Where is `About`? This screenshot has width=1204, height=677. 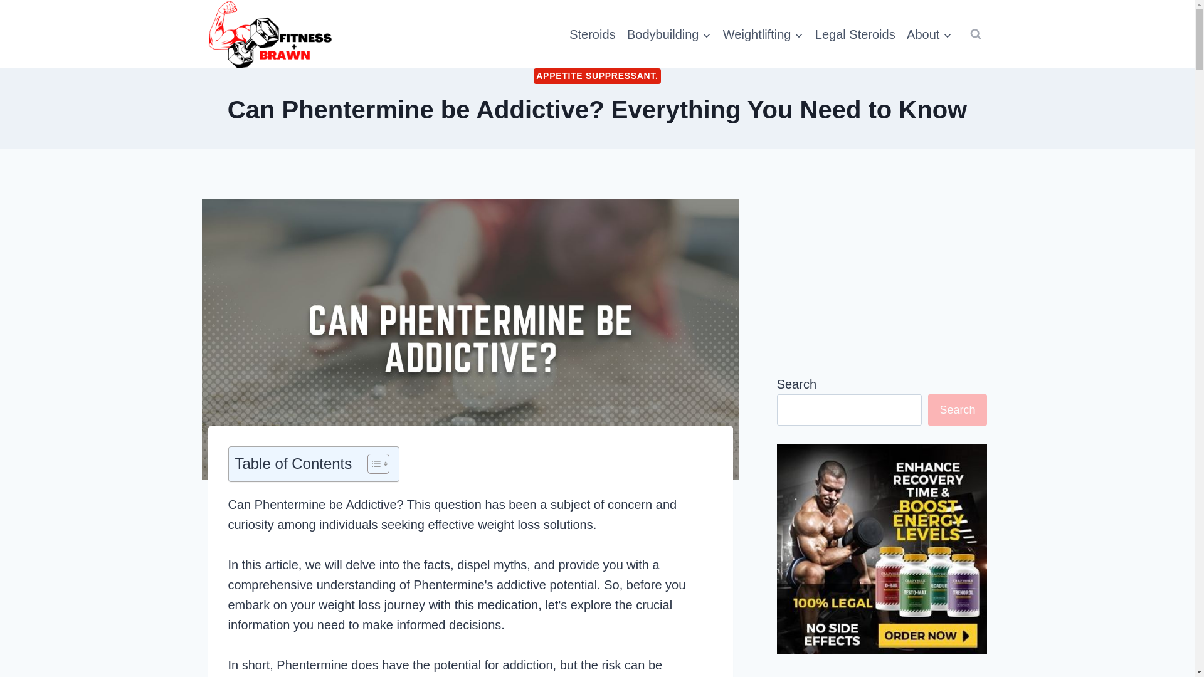 About is located at coordinates (929, 34).